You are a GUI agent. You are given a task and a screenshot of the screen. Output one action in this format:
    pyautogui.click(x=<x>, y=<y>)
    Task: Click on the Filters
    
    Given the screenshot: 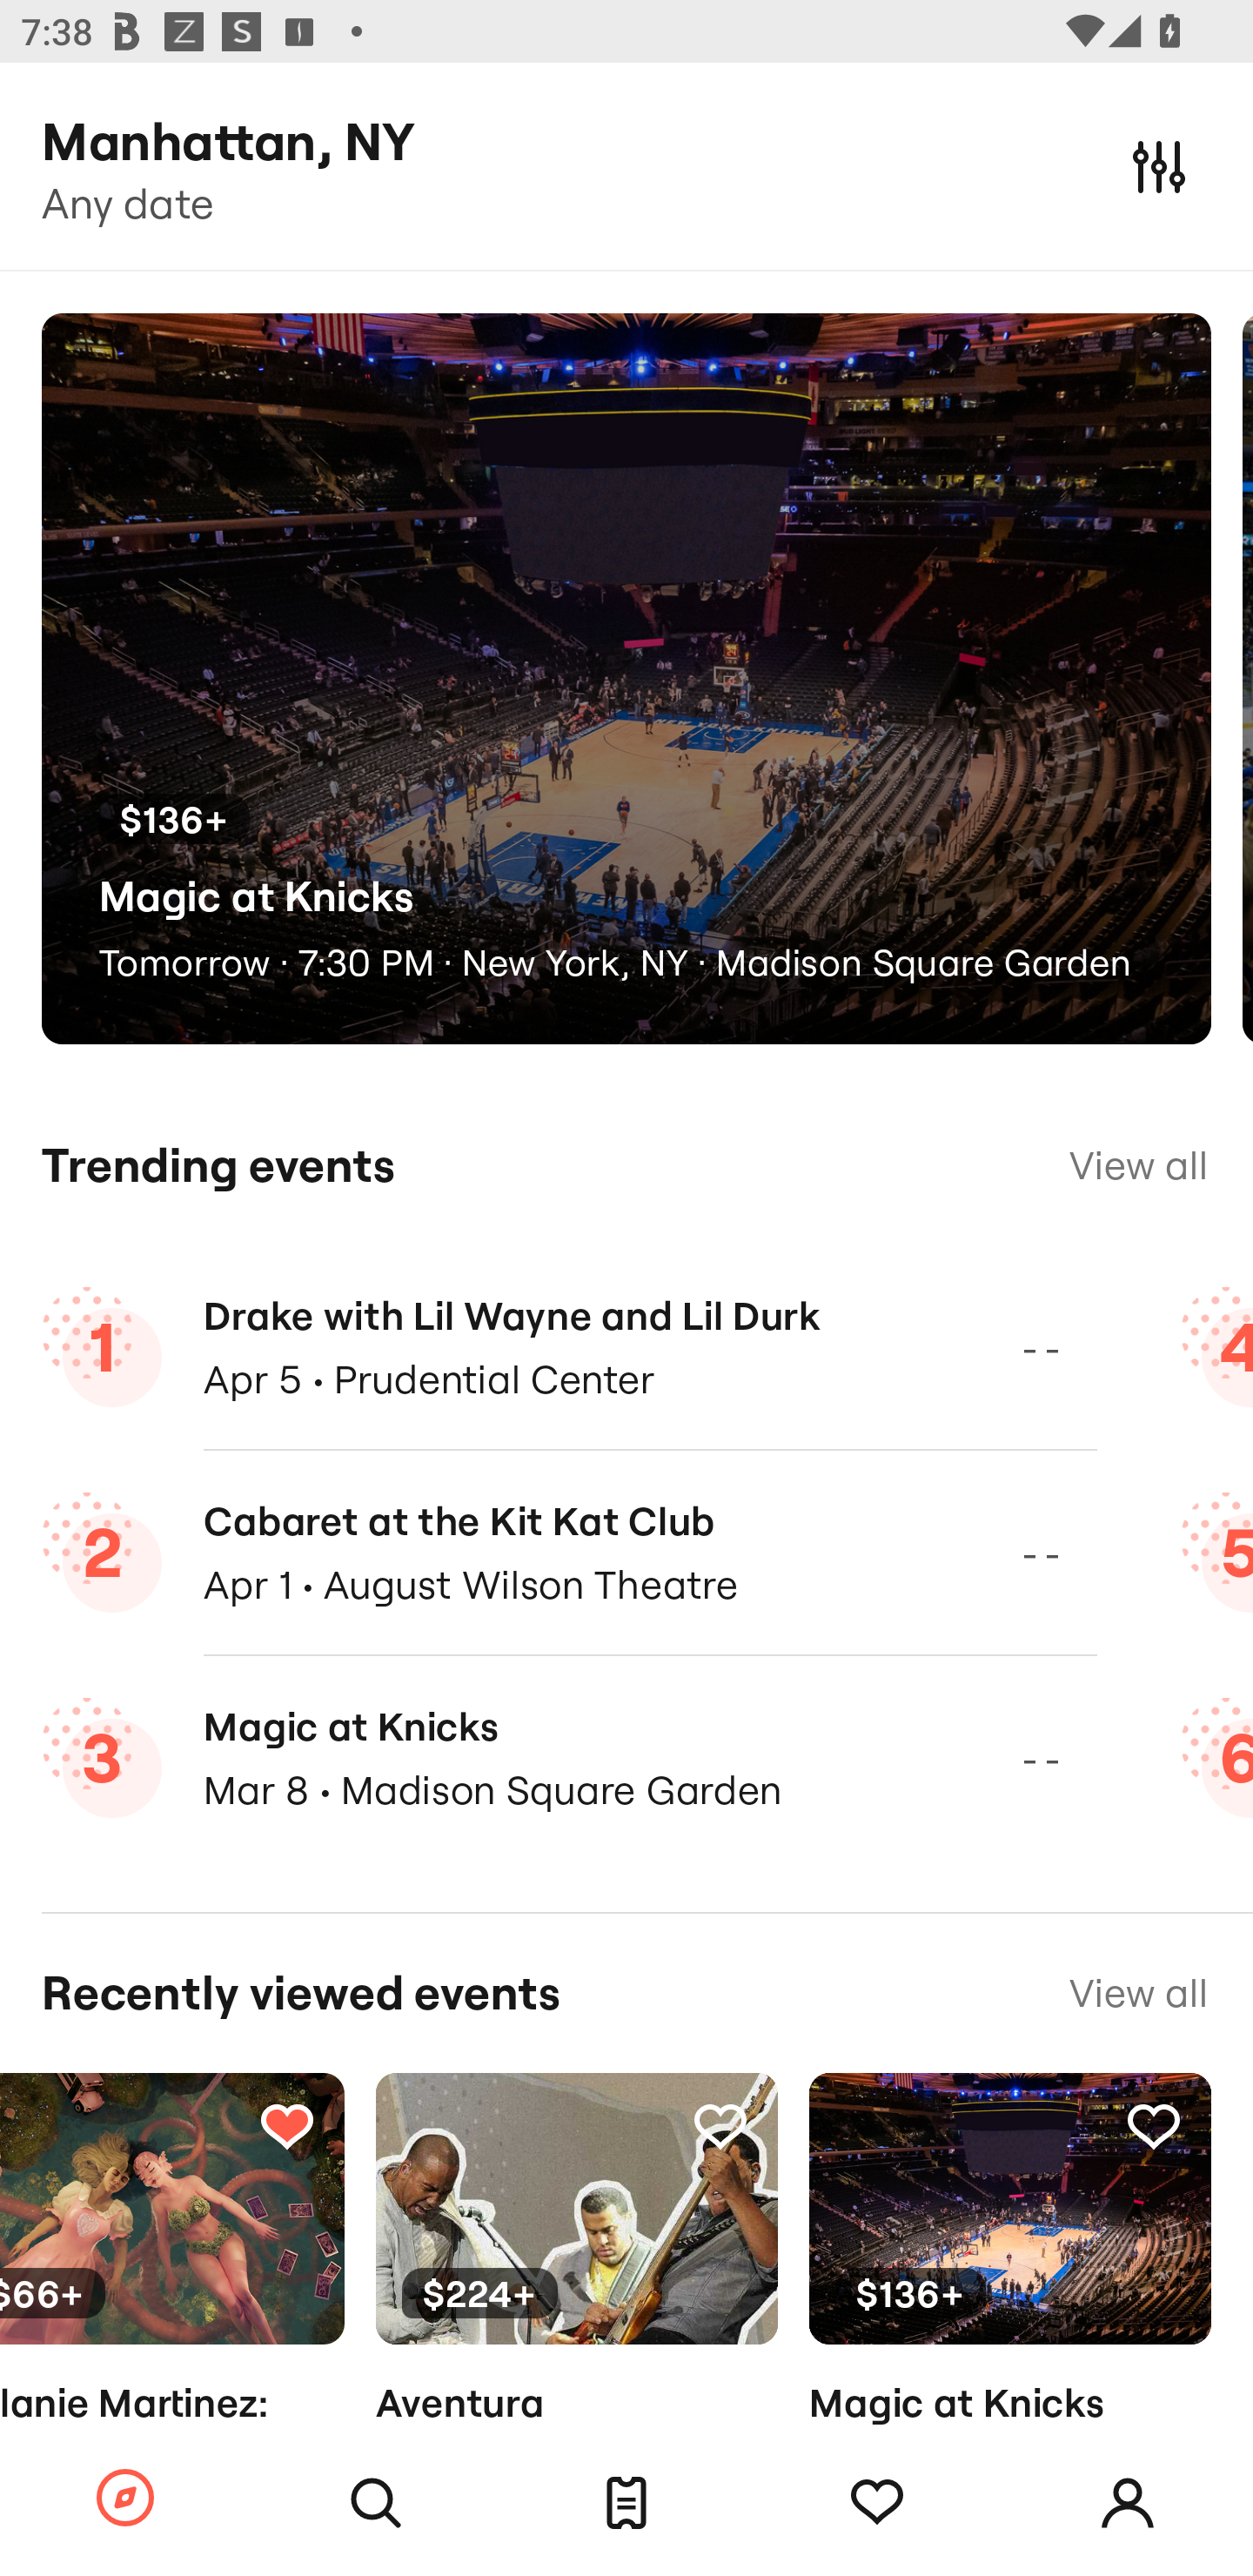 What is the action you would take?
    pyautogui.click(x=1159, y=165)
    